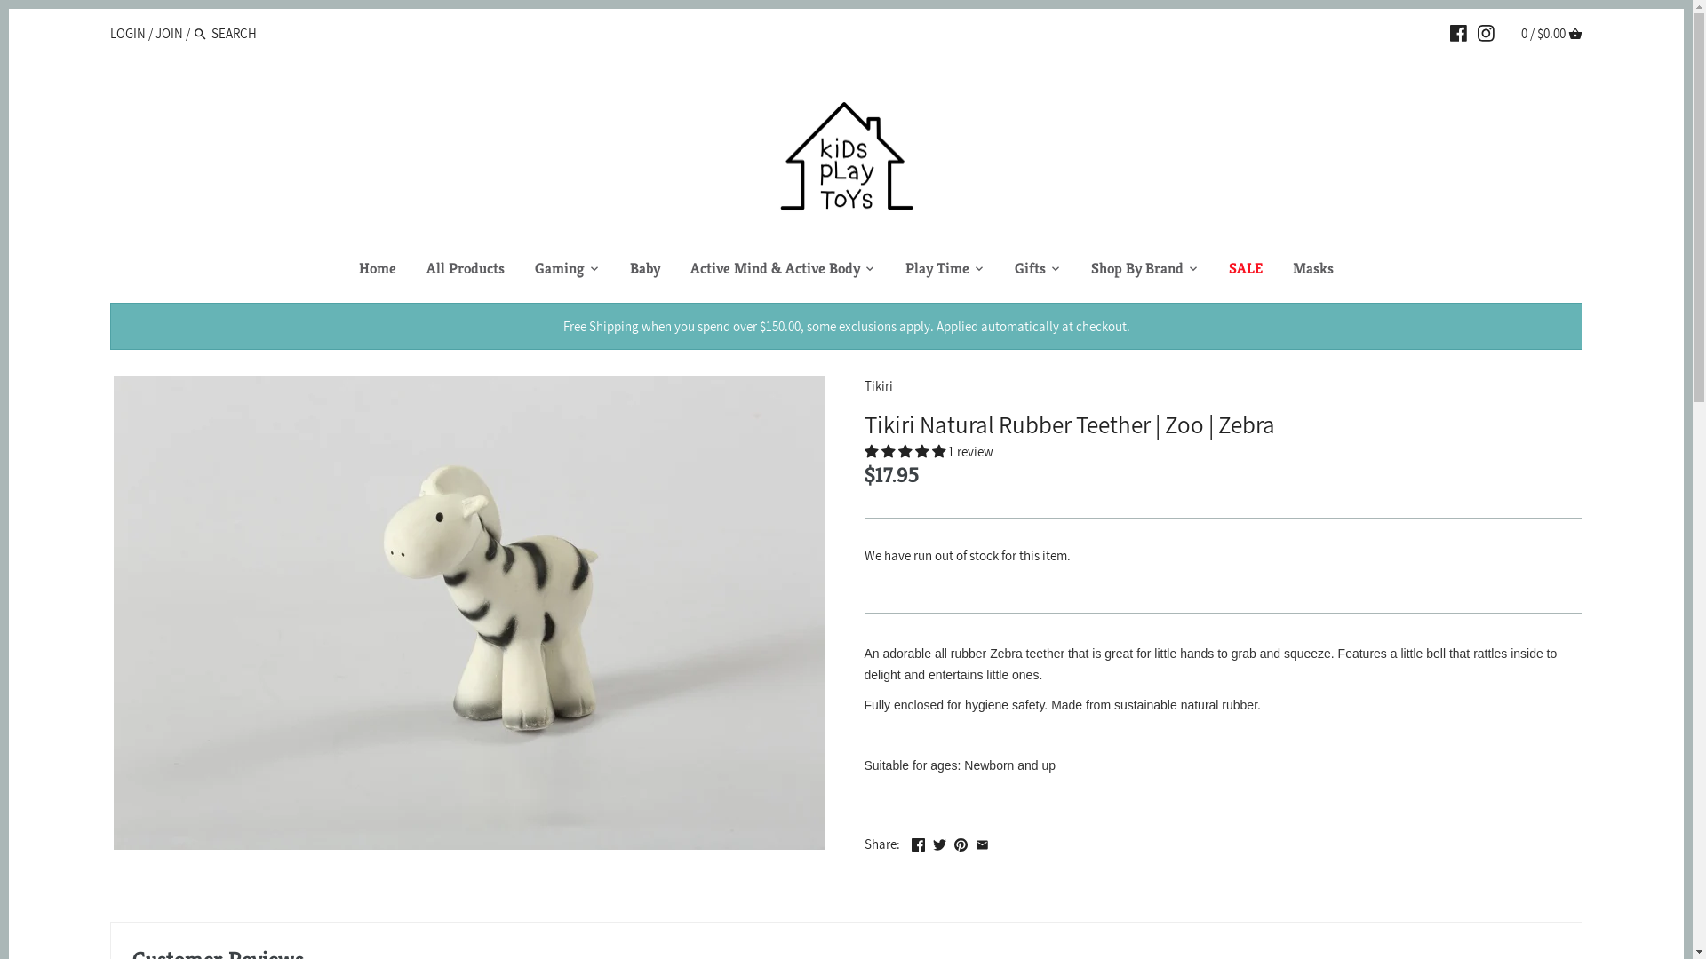  What do you see at coordinates (1486, 33) in the screenshot?
I see `INSTAGRAM` at bounding box center [1486, 33].